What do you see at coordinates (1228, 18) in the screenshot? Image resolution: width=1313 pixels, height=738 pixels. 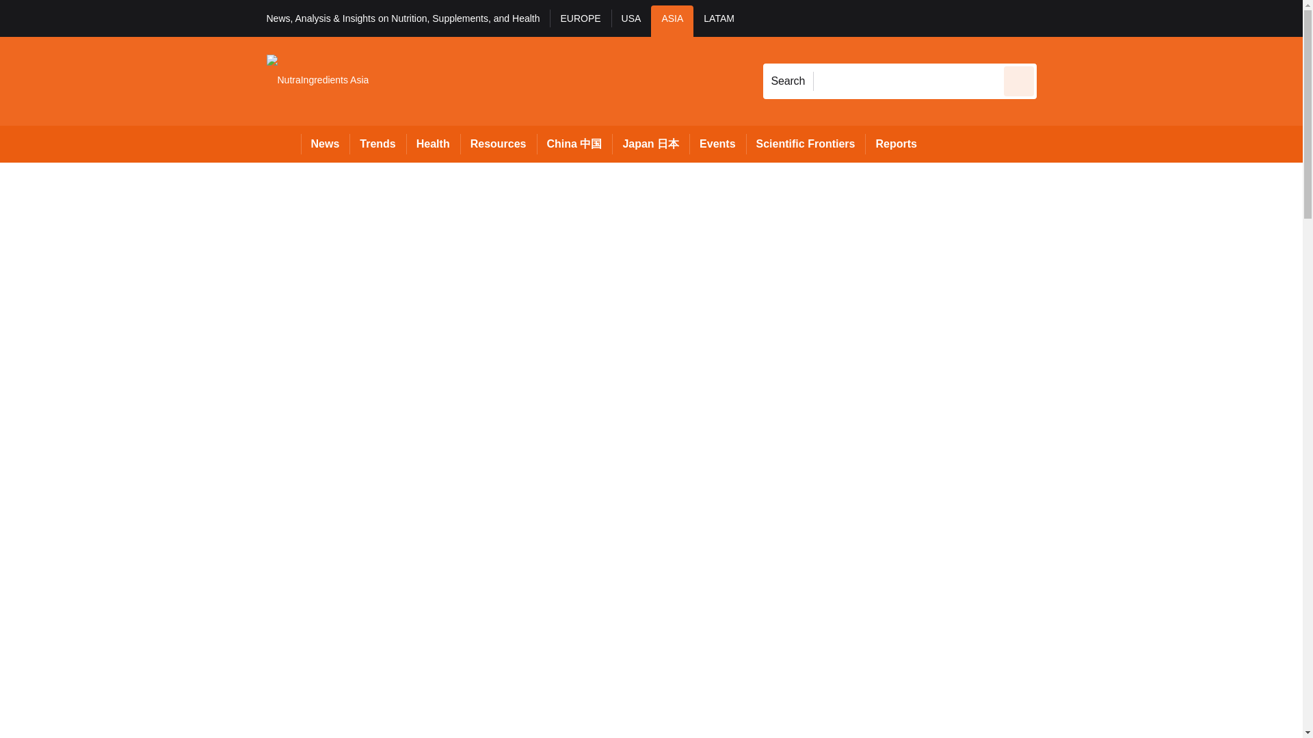 I see `SUBSCRIBE` at bounding box center [1228, 18].